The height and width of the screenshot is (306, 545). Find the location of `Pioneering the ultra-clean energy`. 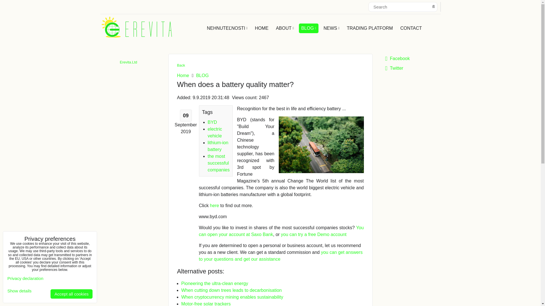

Pioneering the ultra-clean energy is located at coordinates (214, 283).